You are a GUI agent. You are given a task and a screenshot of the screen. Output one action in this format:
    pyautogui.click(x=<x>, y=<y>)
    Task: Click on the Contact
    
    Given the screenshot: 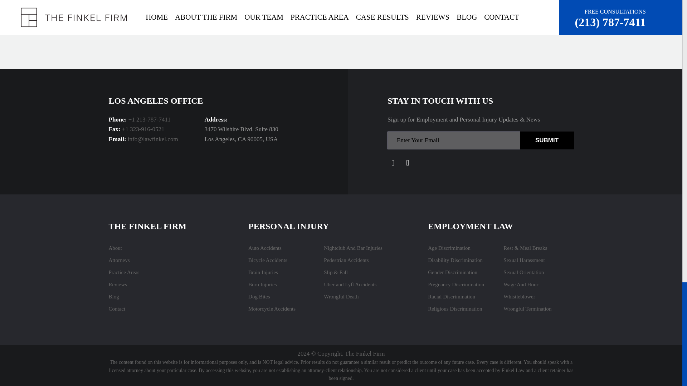 What is the action you would take?
    pyautogui.click(x=117, y=309)
    